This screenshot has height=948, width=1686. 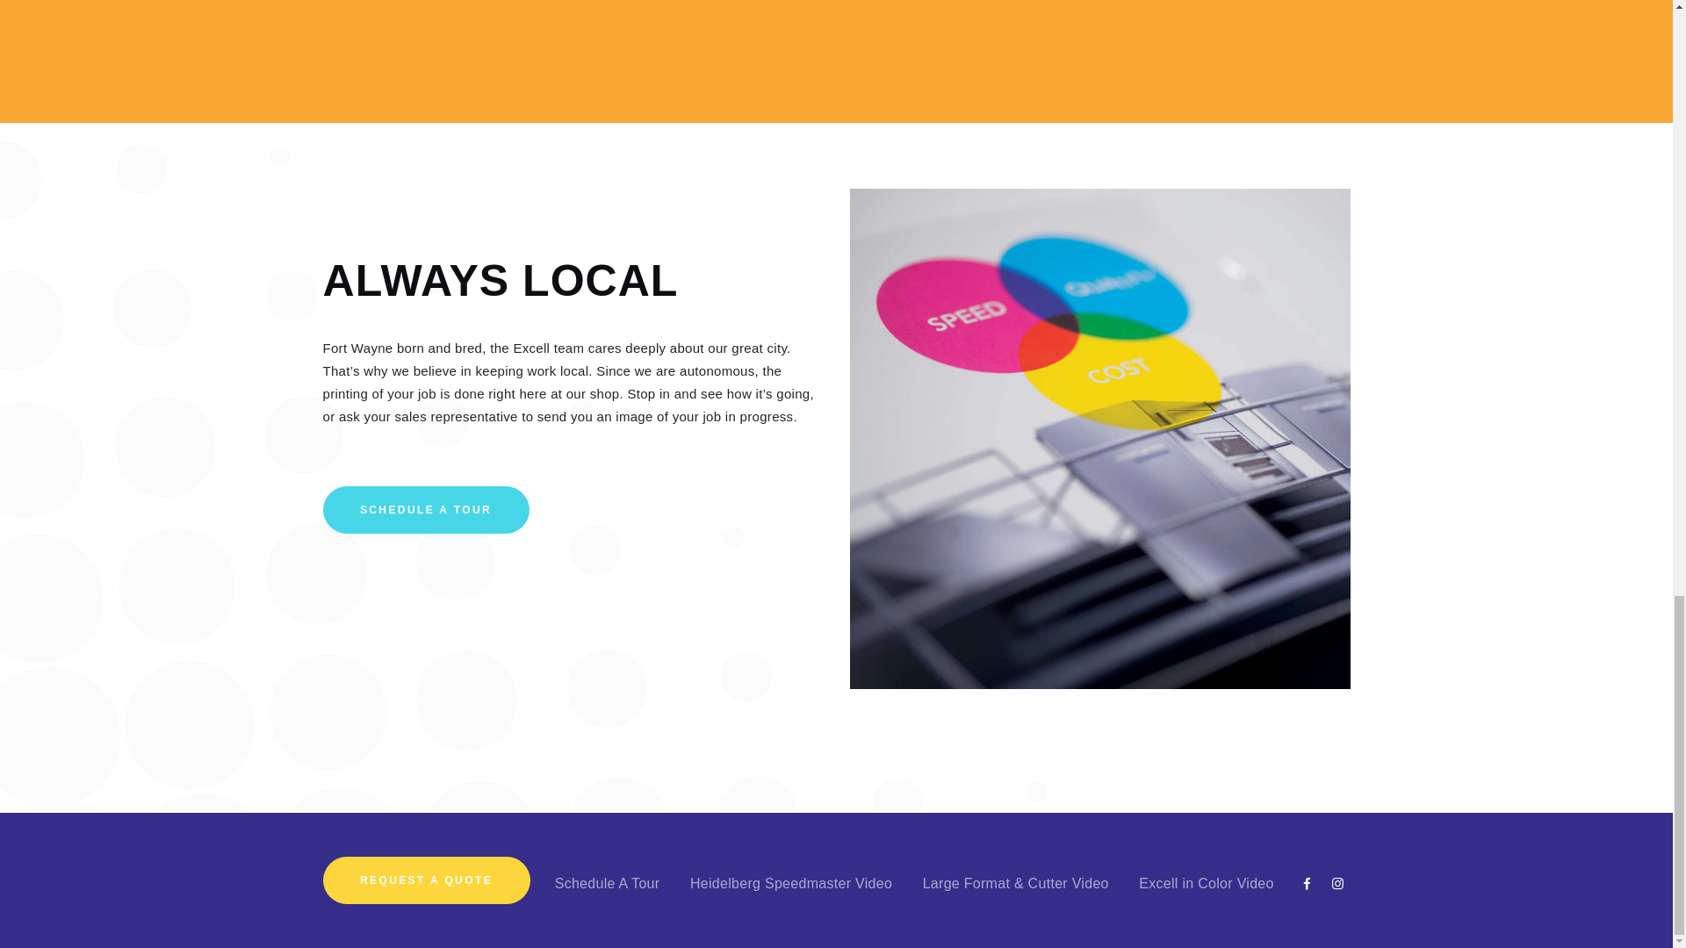 I want to click on SCHEDULE A TOUR, so click(x=426, y=510).